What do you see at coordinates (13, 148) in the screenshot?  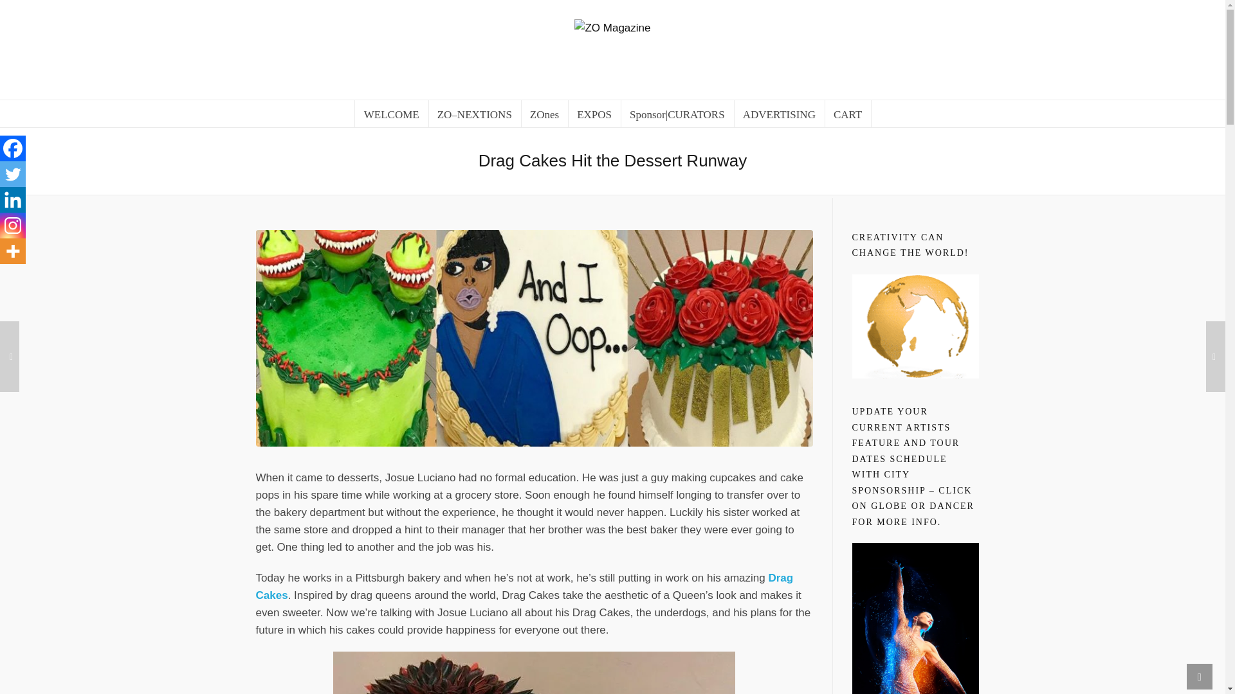 I see `Facebook` at bounding box center [13, 148].